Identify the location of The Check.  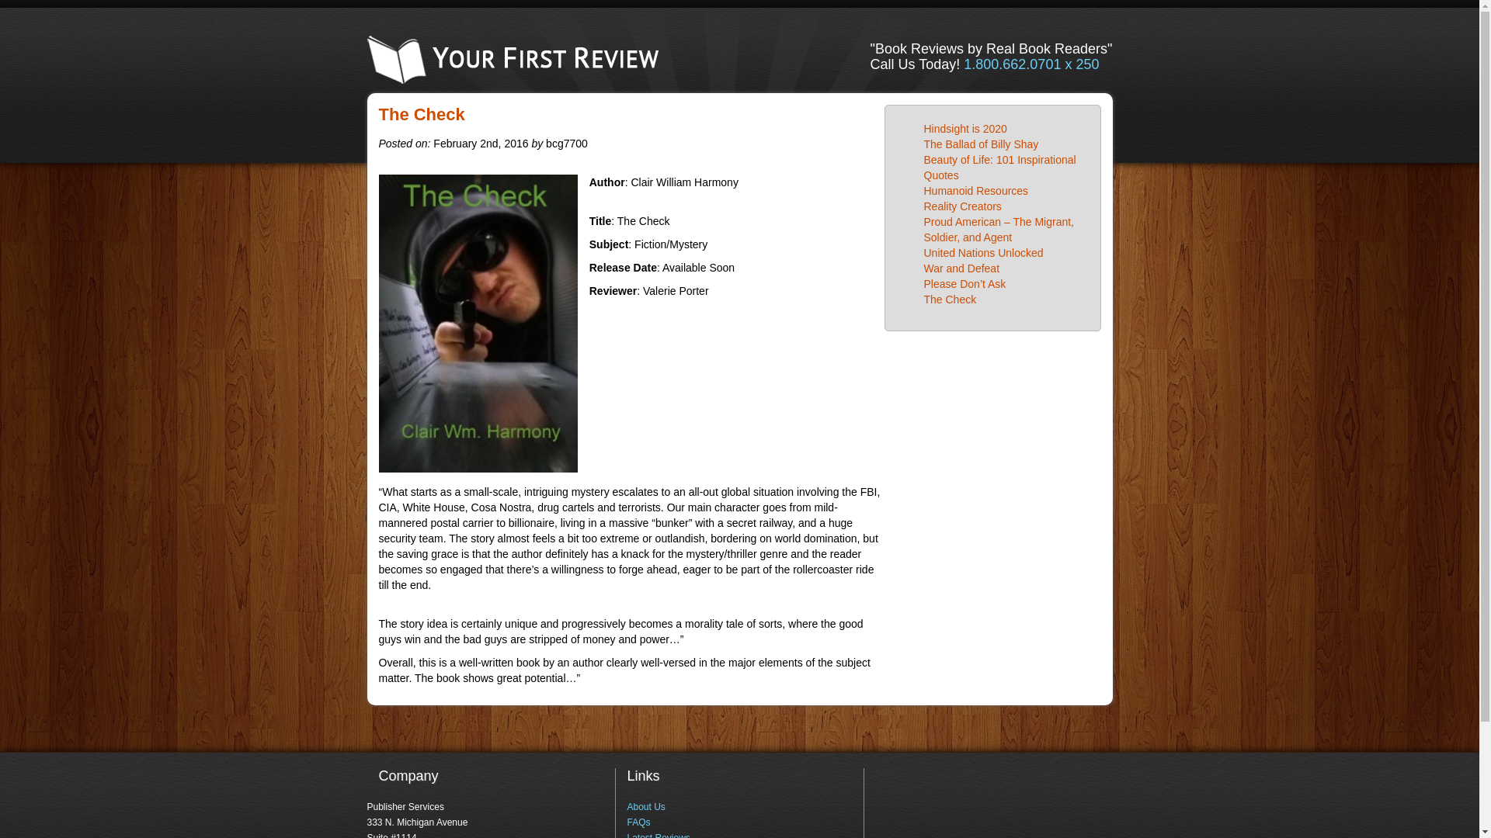
(951, 300).